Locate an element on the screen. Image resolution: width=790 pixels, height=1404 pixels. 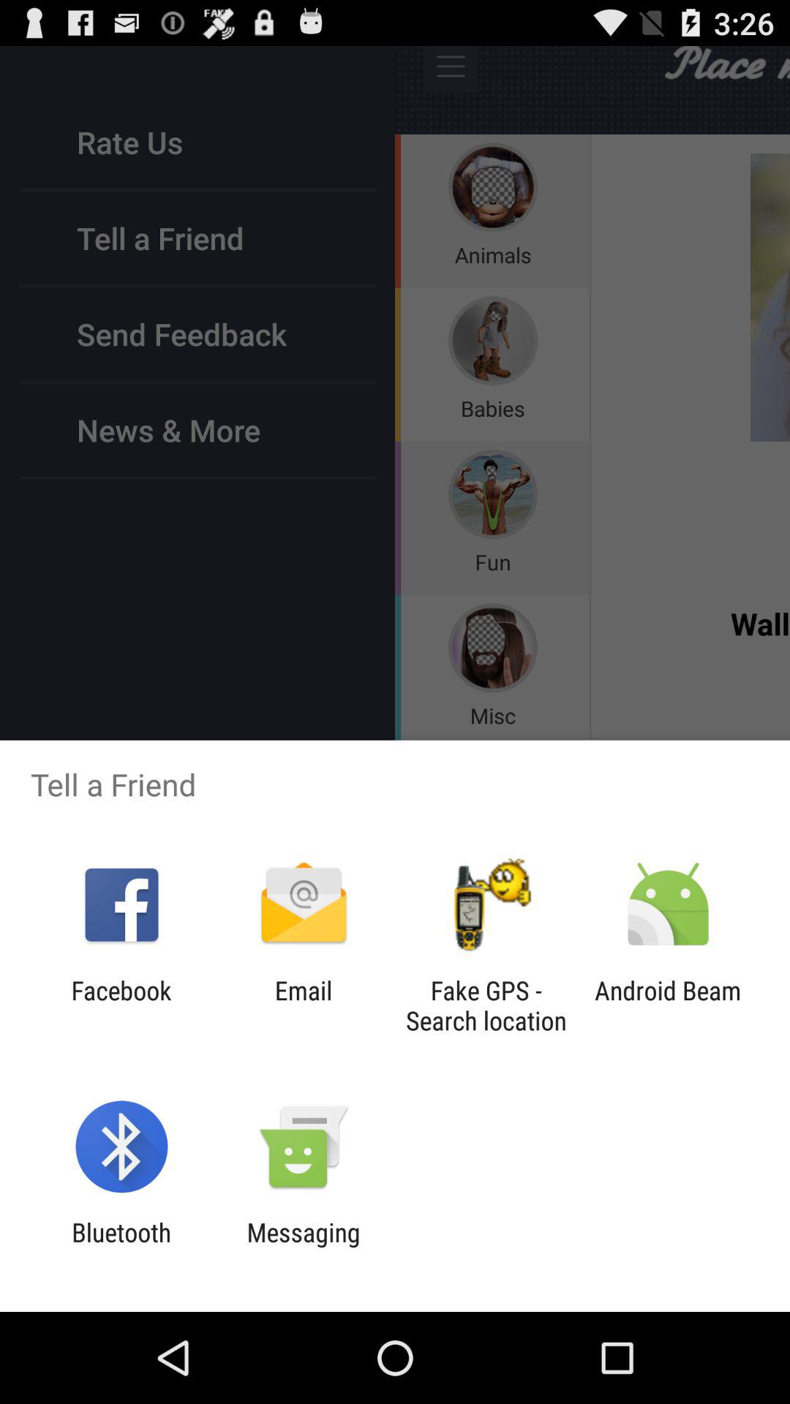
jump until the facebook icon is located at coordinates (121, 1005).